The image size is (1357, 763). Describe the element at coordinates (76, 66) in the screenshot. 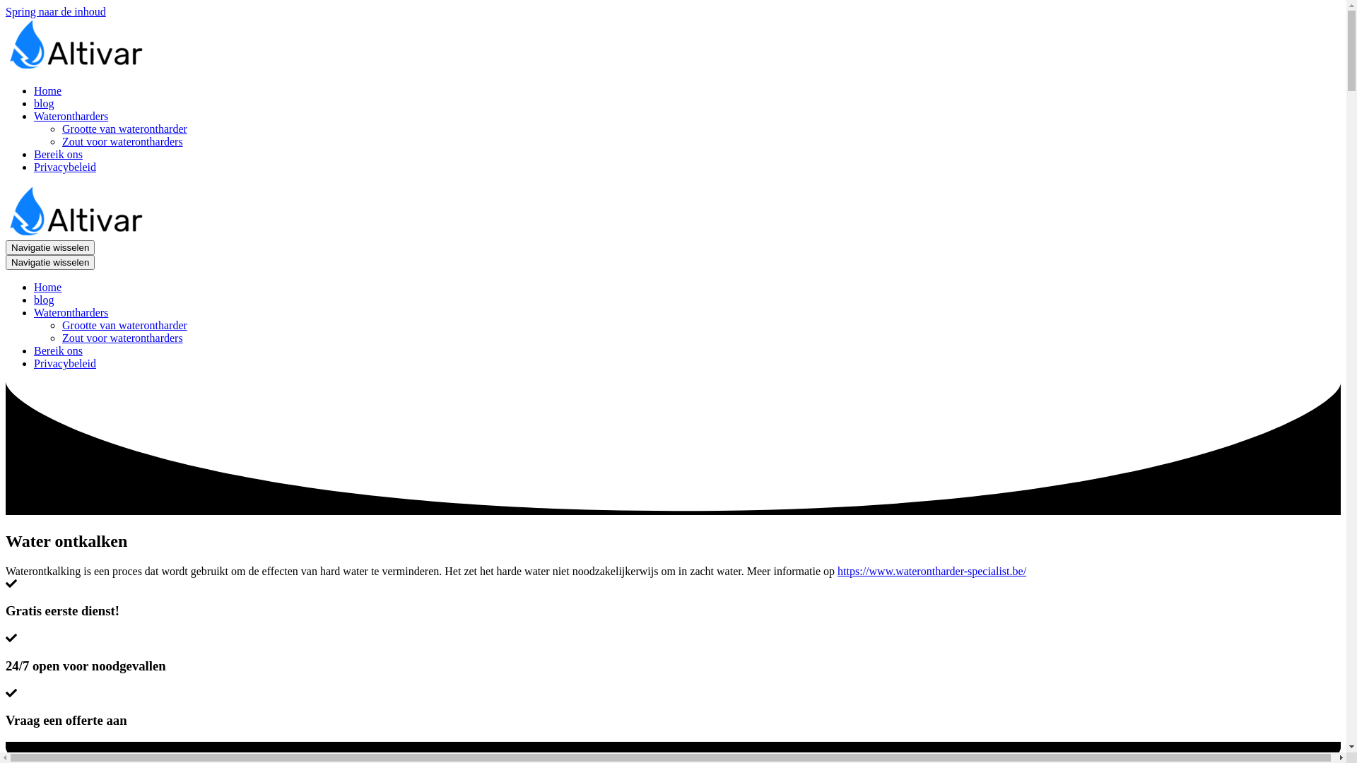

I see `Waterontkalker Plaatsen` at that location.